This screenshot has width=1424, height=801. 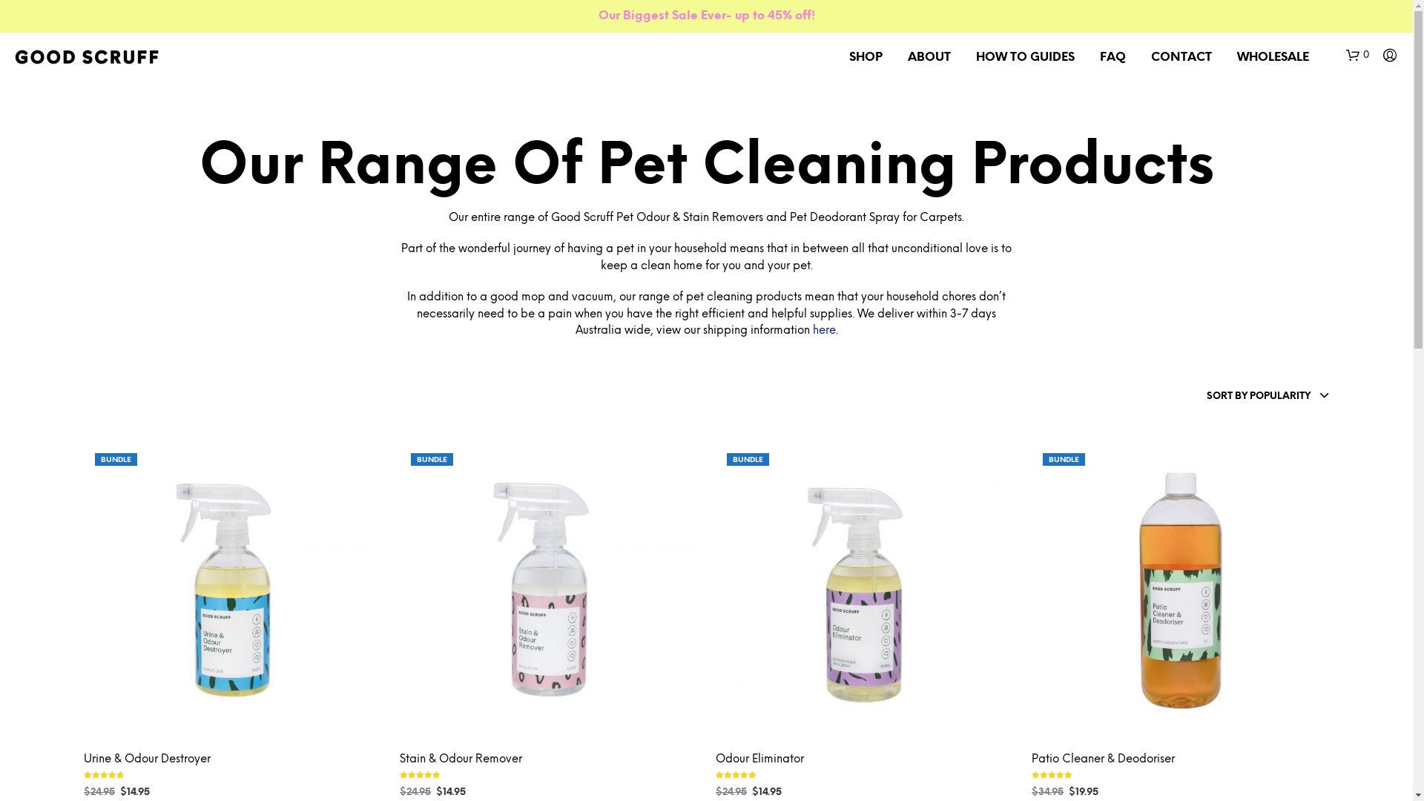 I want to click on HOW TO GUIDES, so click(x=1025, y=58).